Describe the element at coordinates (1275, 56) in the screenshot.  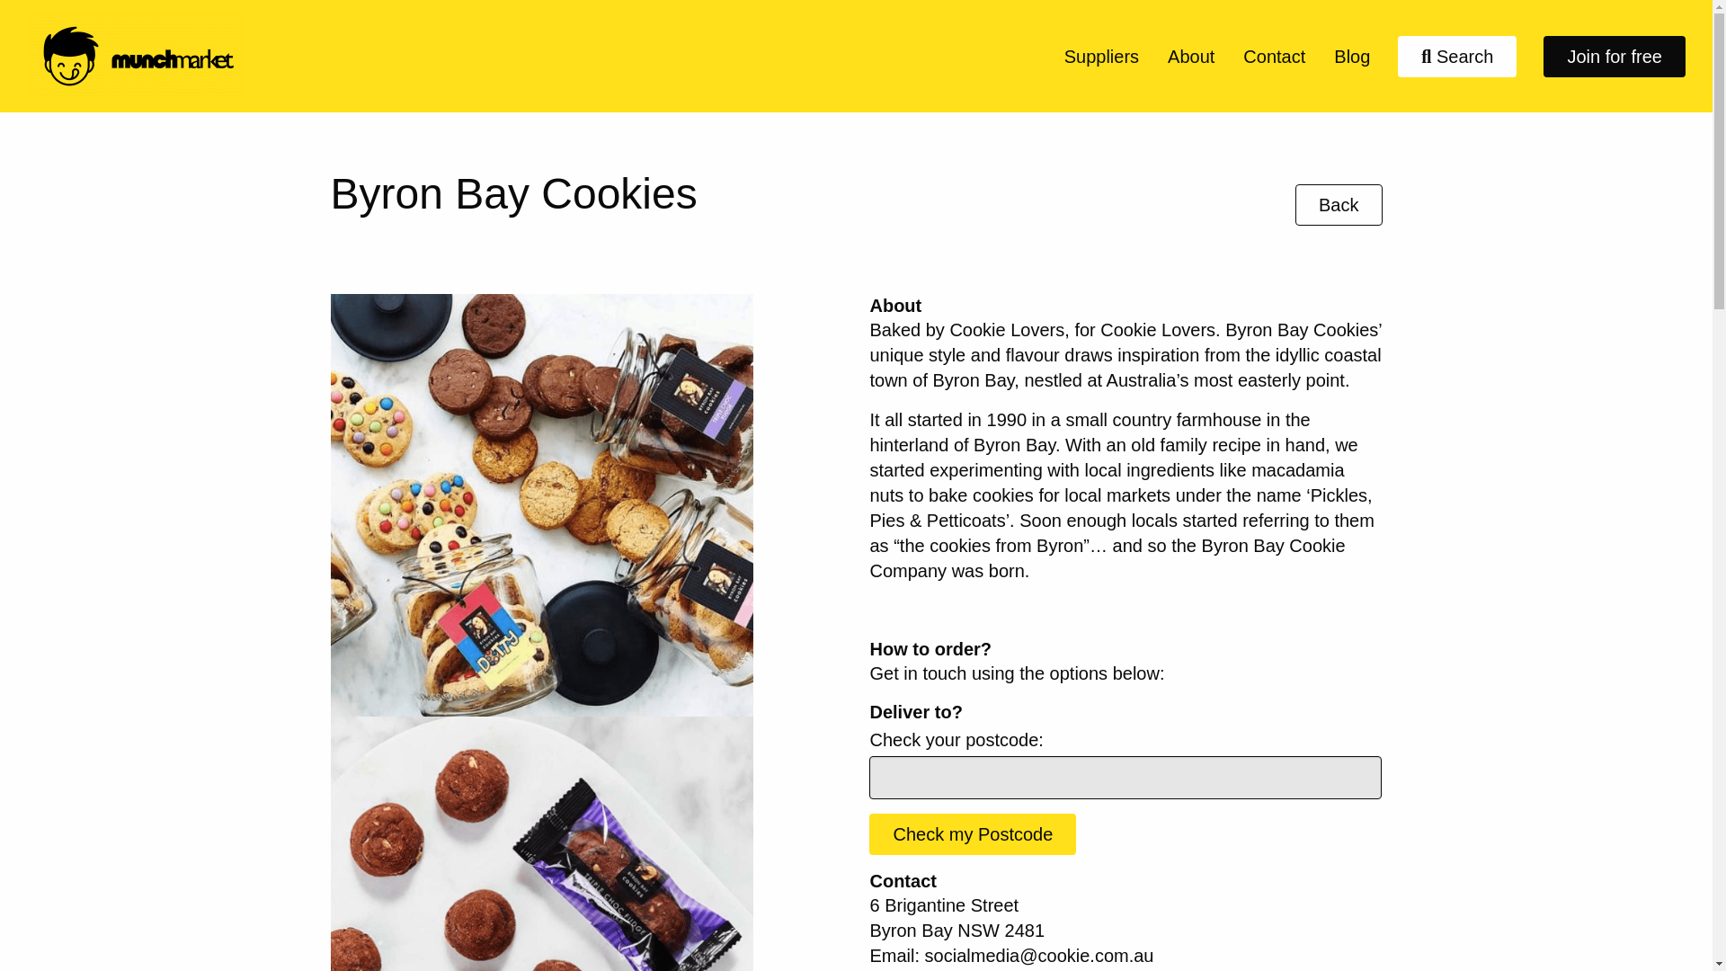
I see `Contact` at that location.